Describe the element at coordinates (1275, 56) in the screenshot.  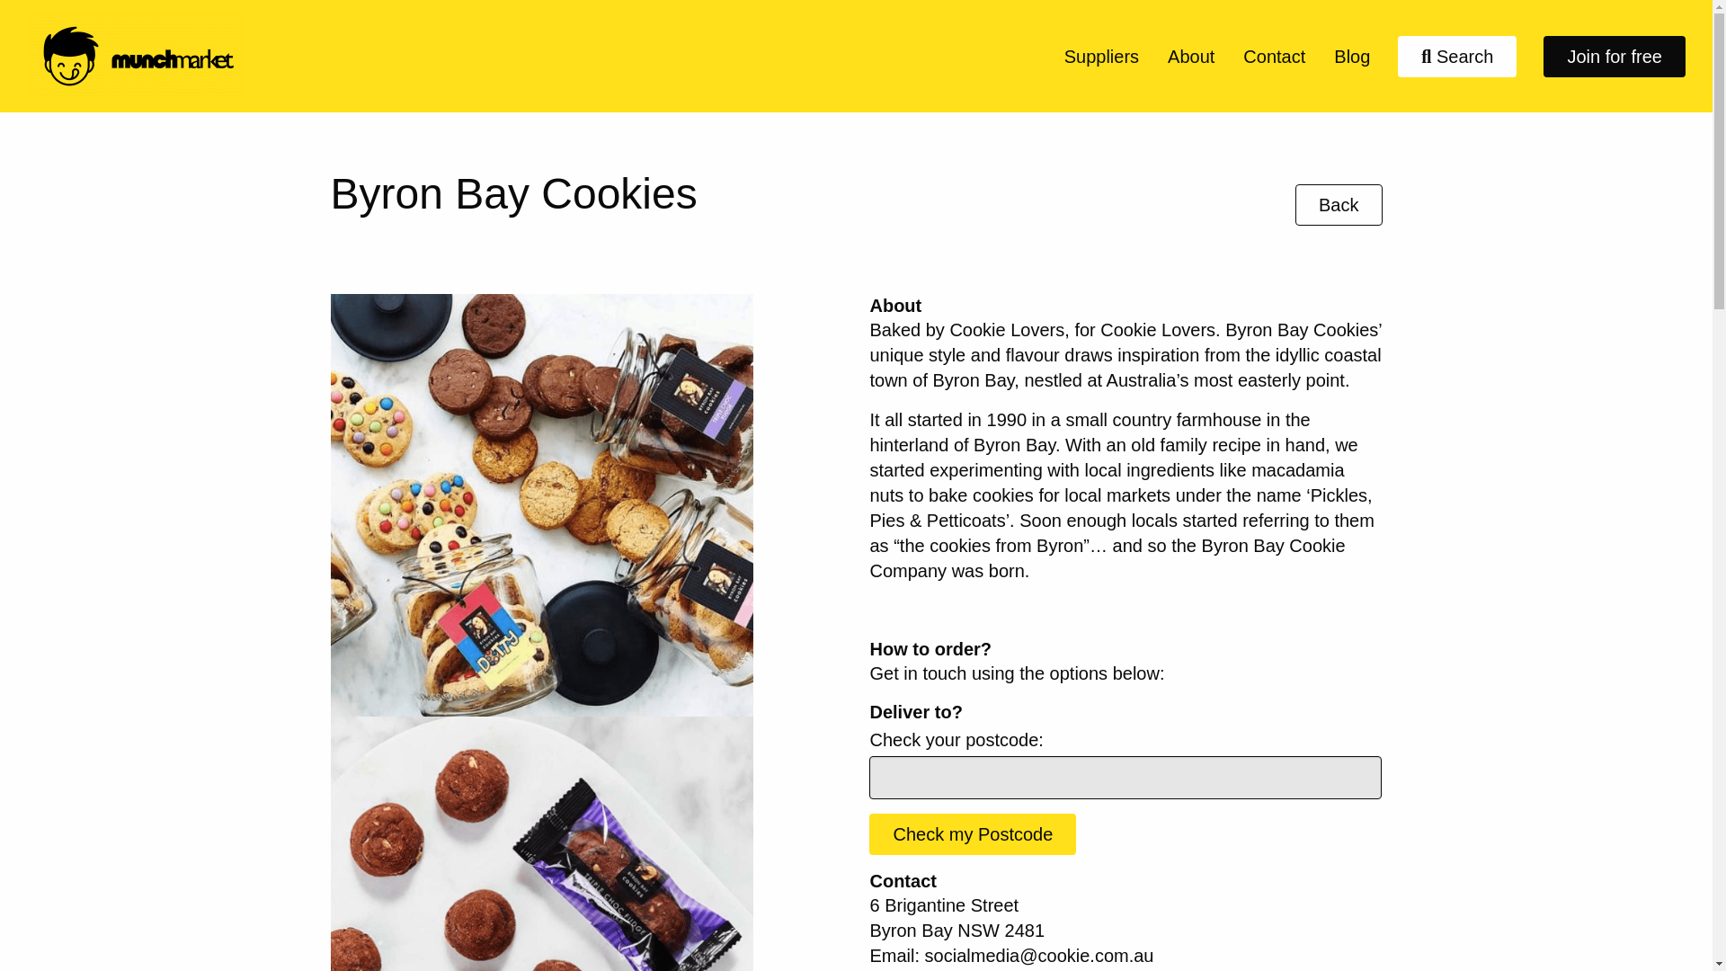
I see `Contact` at that location.